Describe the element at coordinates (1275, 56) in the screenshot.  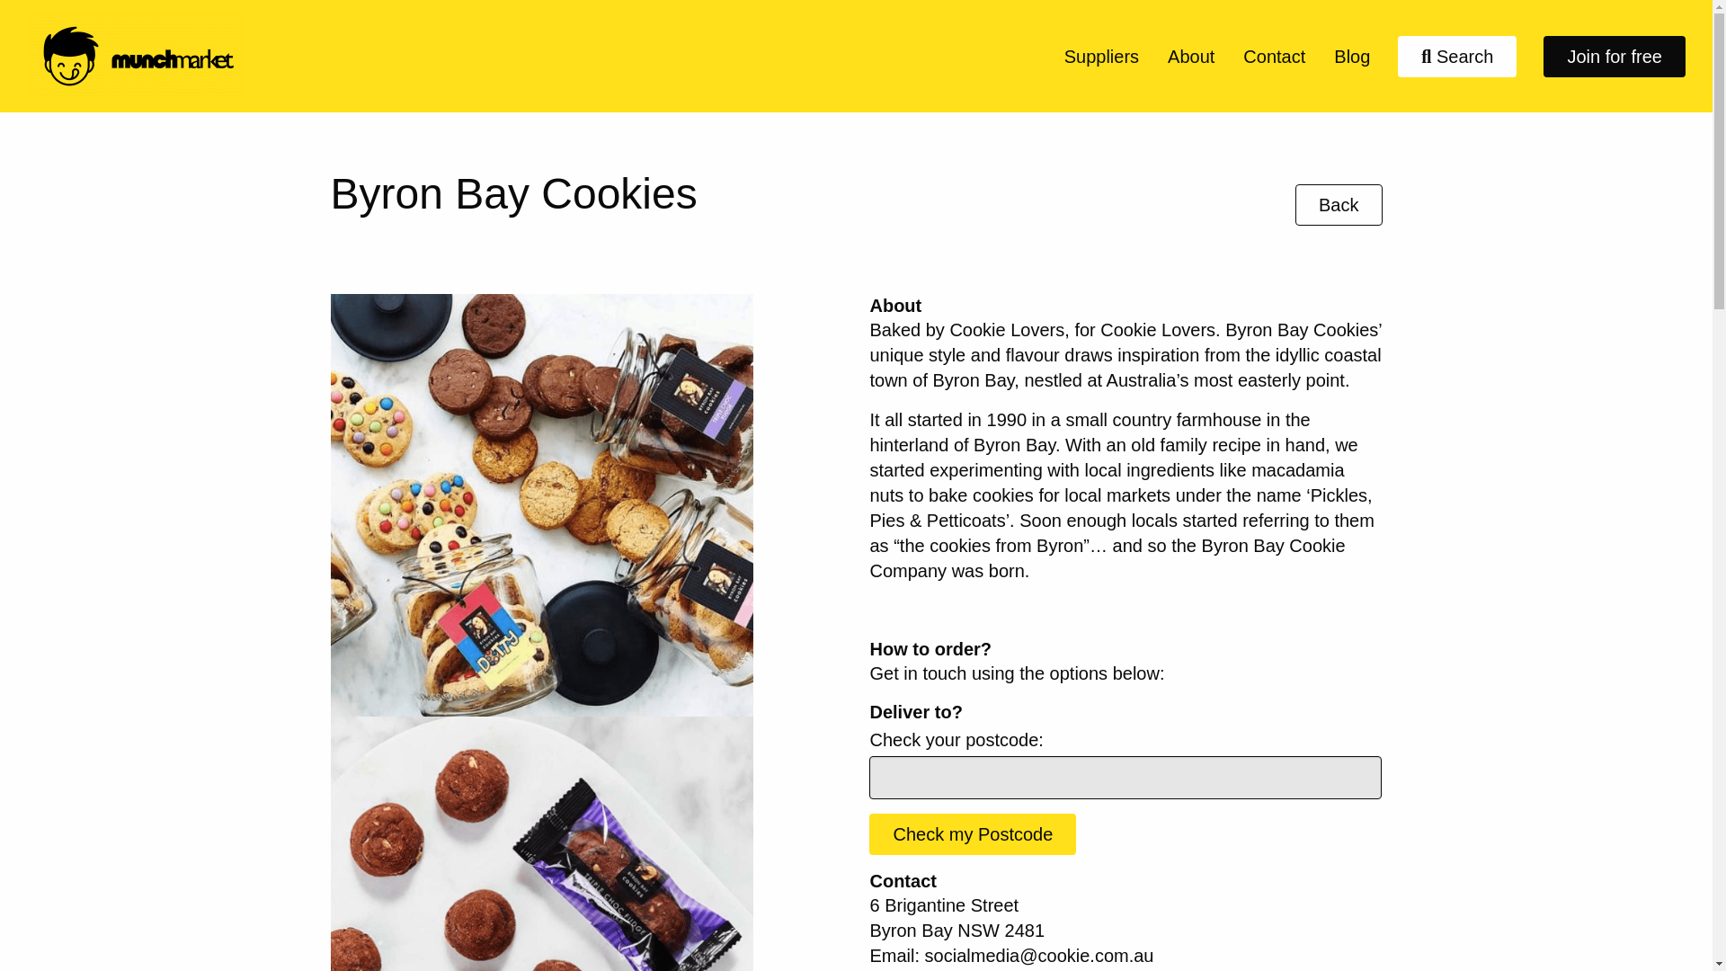
I see `Contact` at that location.